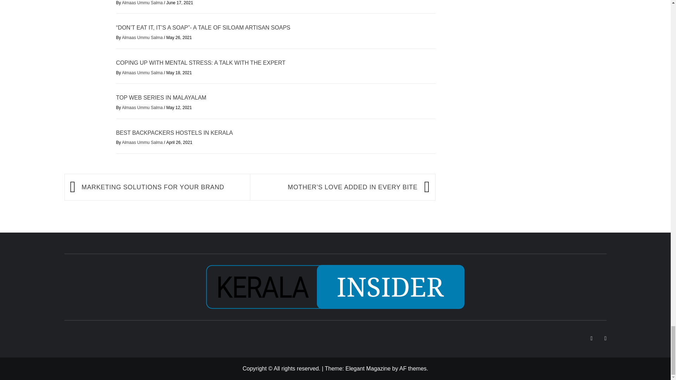 The width and height of the screenshot is (676, 380). I want to click on Almaas Ummu Salma, so click(142, 72).